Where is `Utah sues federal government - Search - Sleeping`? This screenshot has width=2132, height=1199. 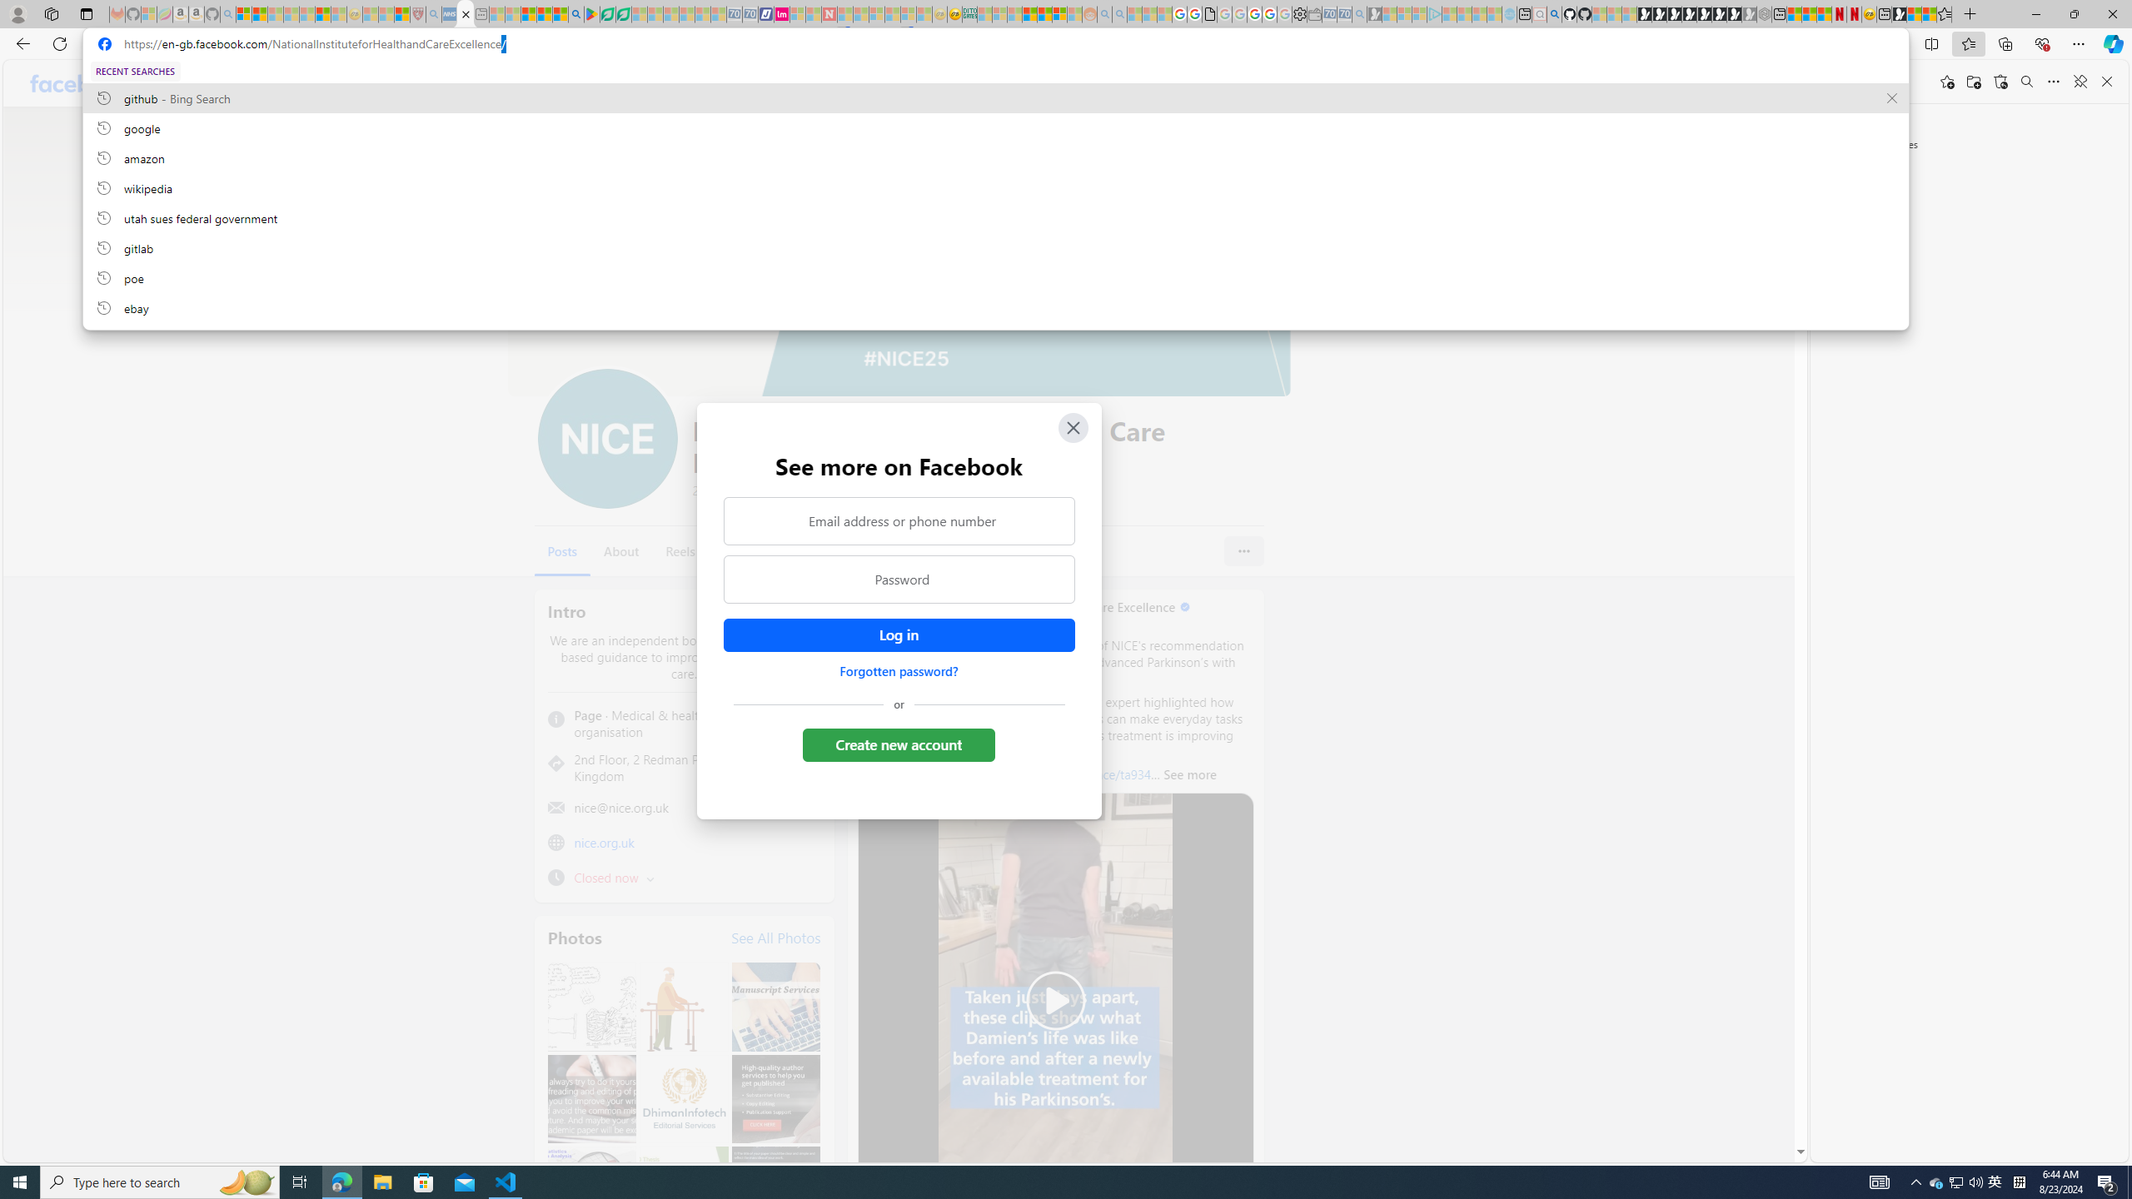 Utah sues federal government - Search - Sleeping is located at coordinates (1119, 14).